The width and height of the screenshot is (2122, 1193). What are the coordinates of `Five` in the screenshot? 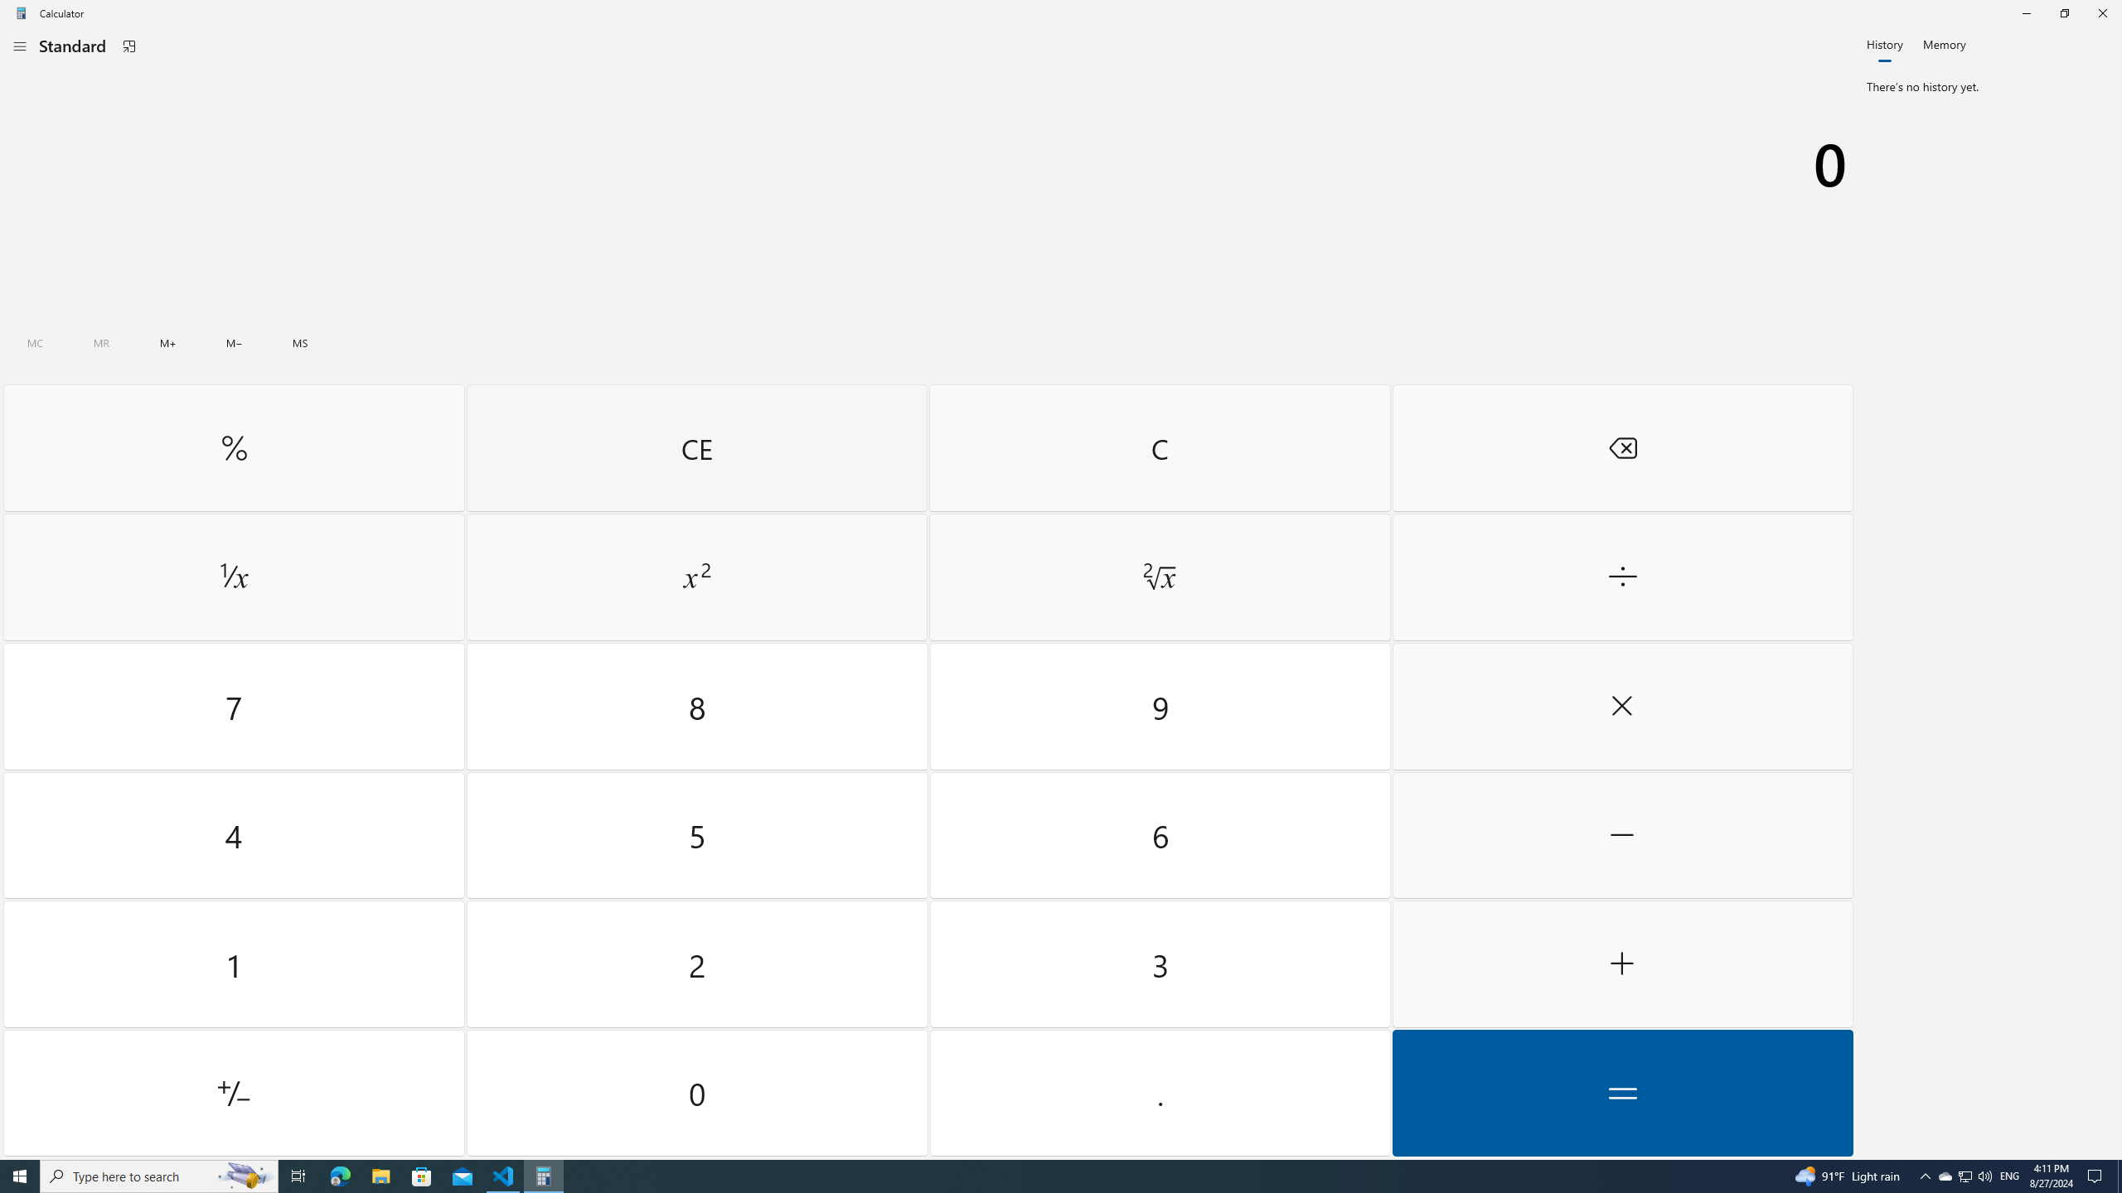 It's located at (698, 835).